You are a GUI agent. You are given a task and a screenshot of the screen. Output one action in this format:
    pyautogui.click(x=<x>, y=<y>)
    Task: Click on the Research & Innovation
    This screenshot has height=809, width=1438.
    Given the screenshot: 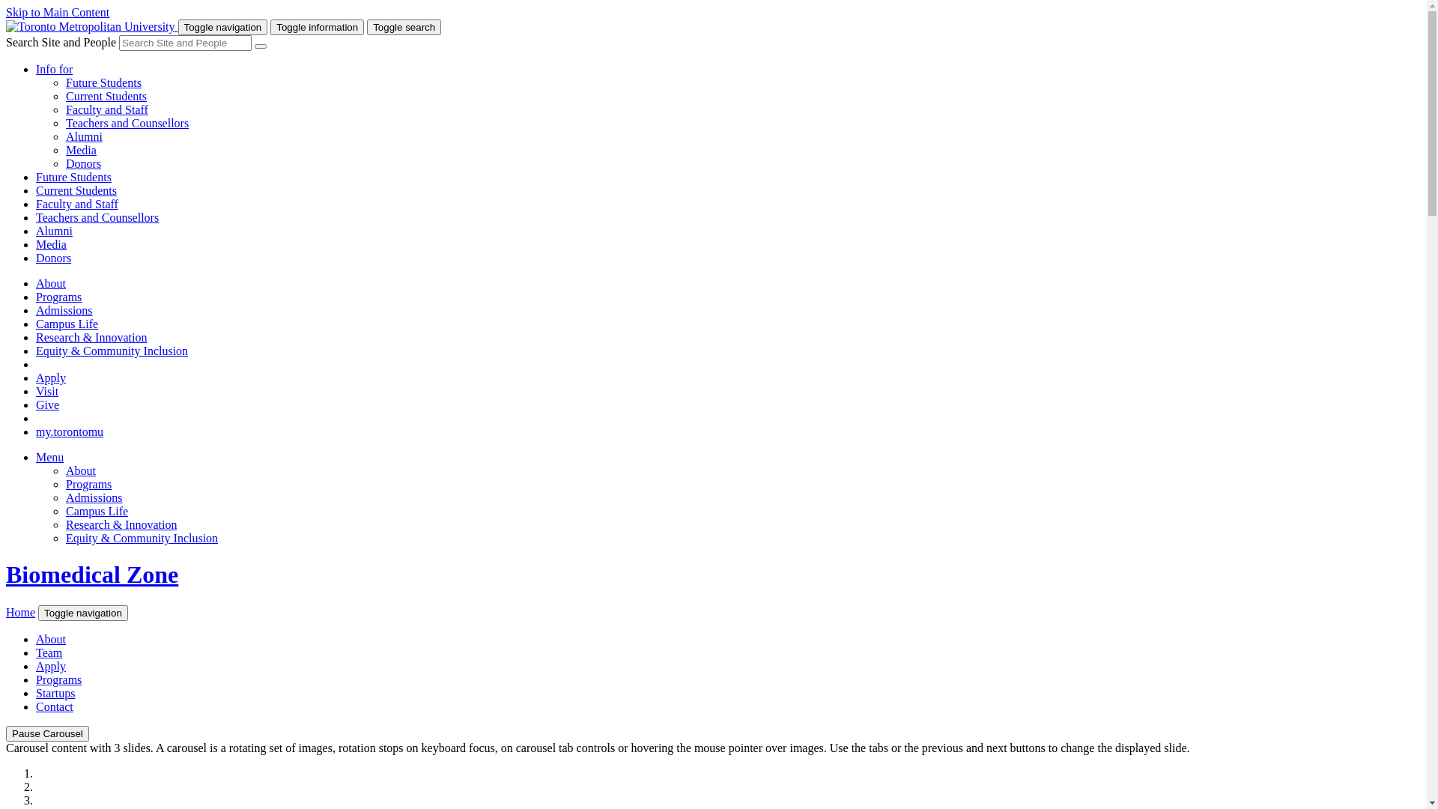 What is the action you would take?
    pyautogui.click(x=91, y=337)
    